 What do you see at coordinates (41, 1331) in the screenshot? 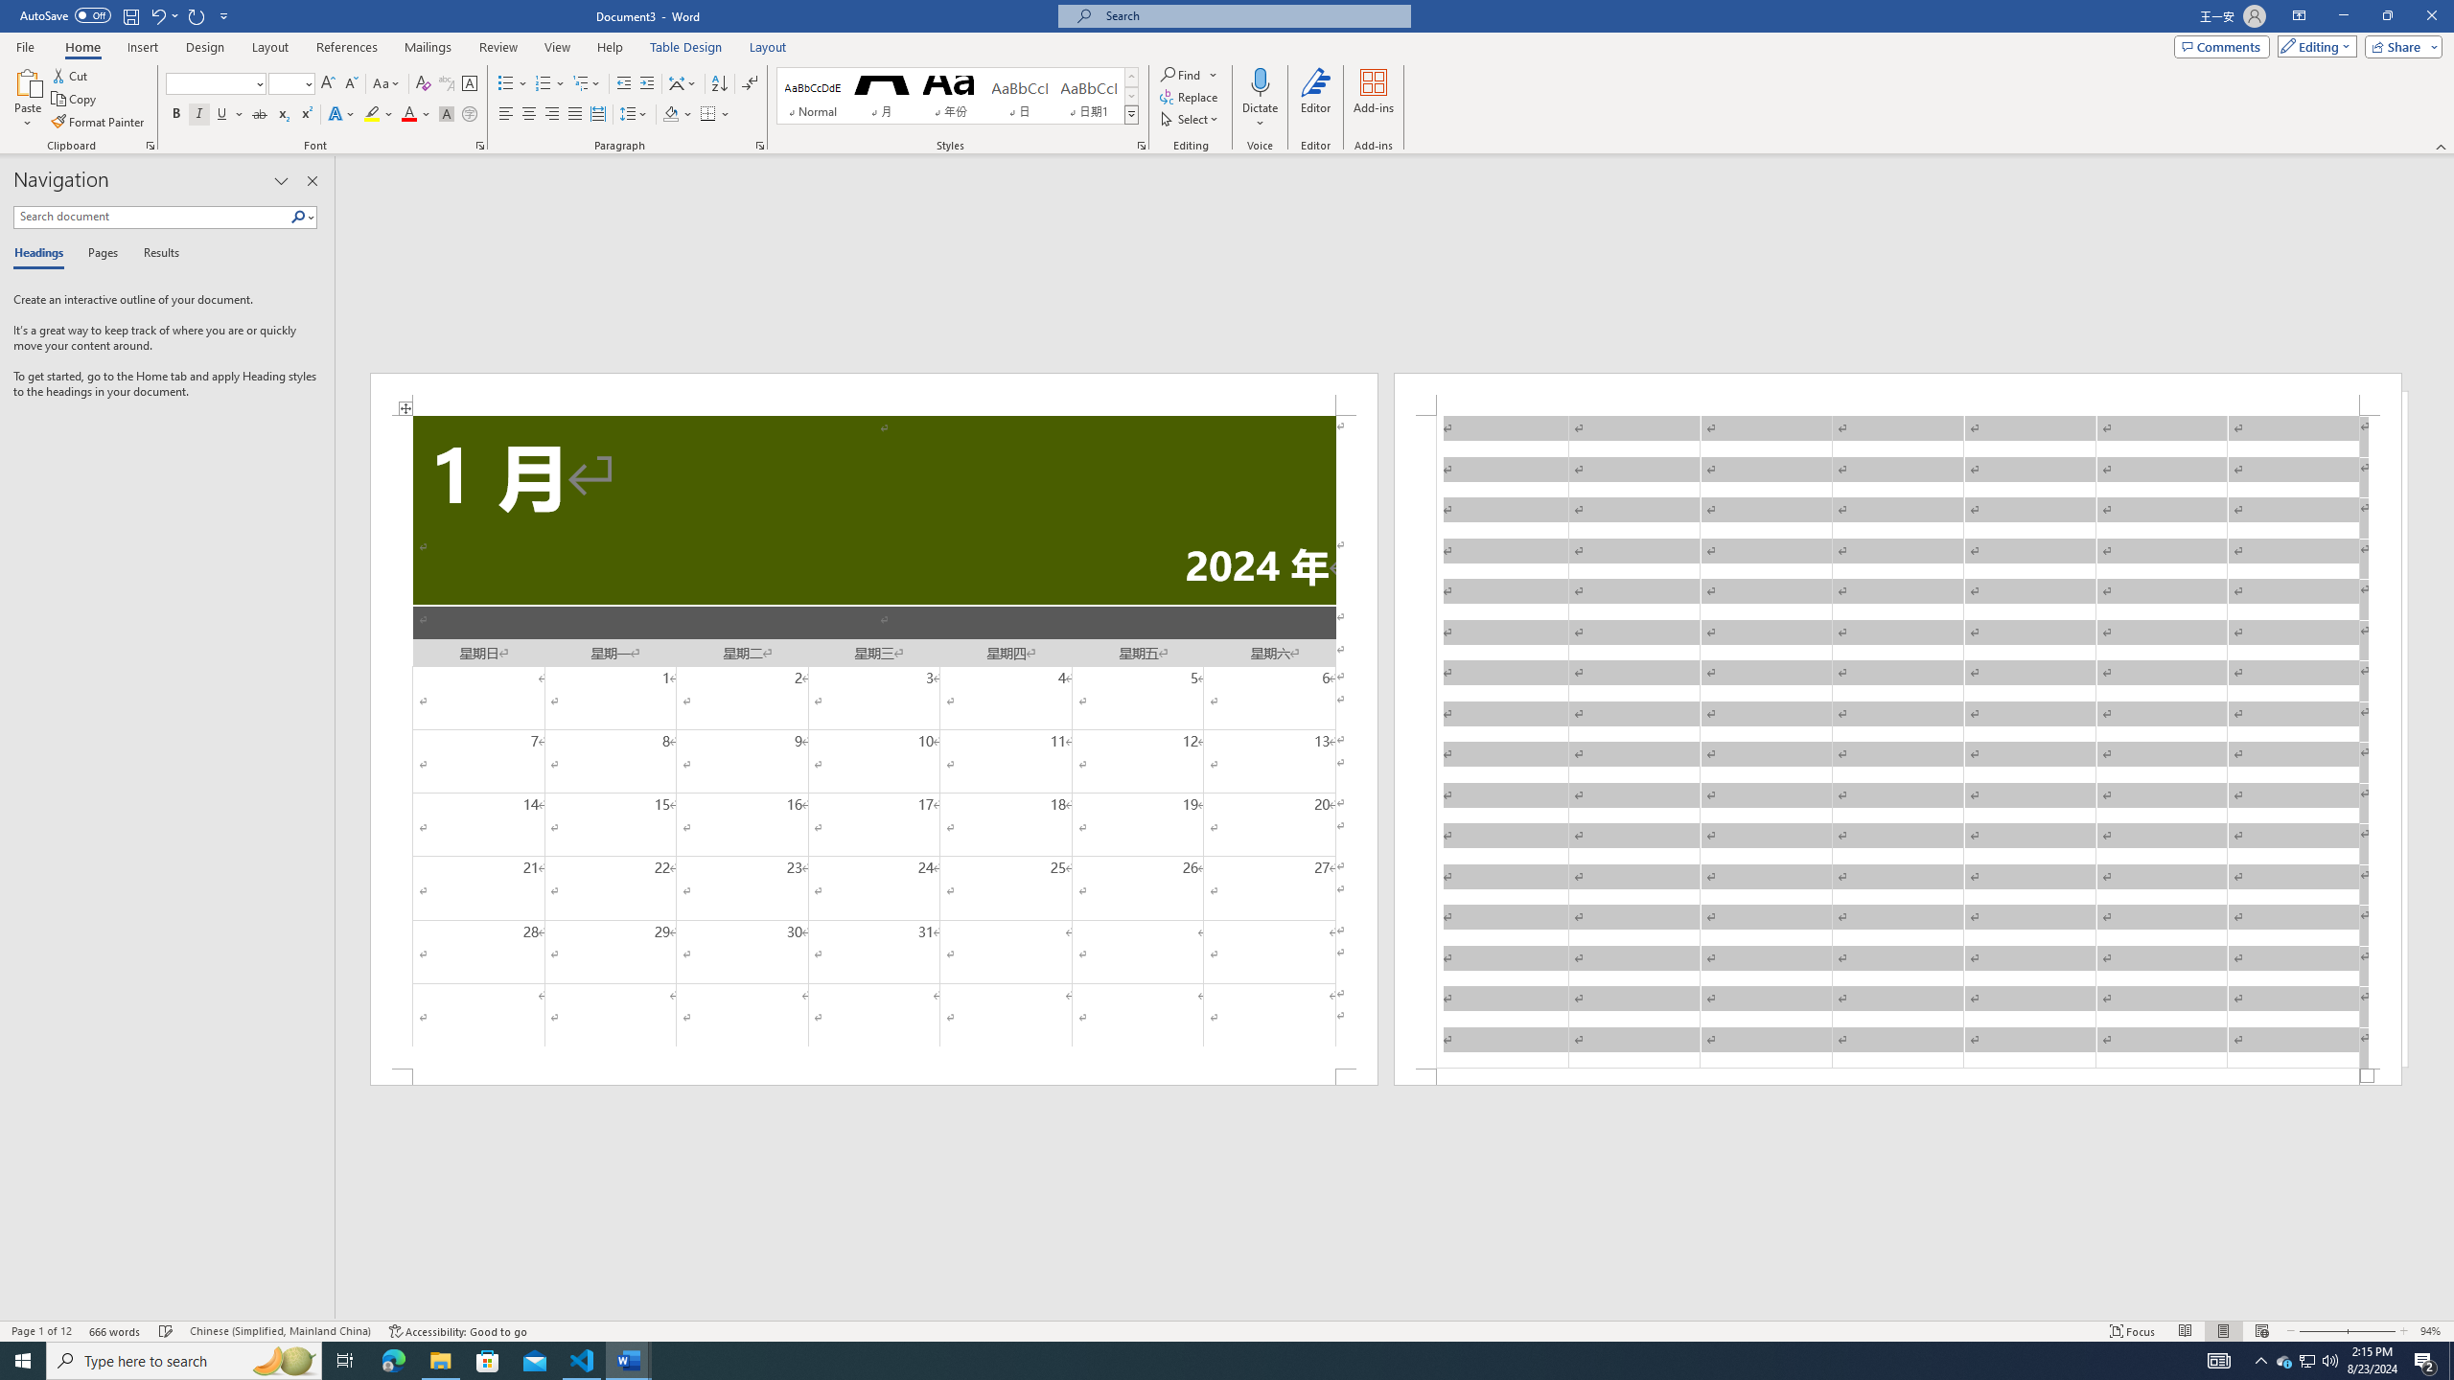
I see `Page Number Page 1 of 12` at bounding box center [41, 1331].